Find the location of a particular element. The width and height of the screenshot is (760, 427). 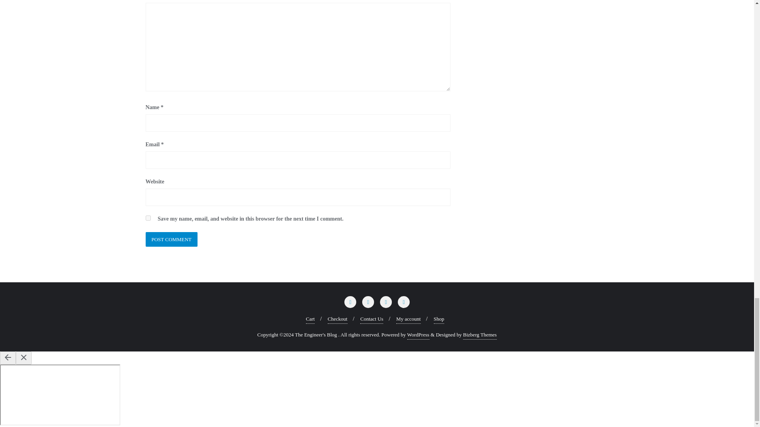

Post Comment is located at coordinates (172, 240).